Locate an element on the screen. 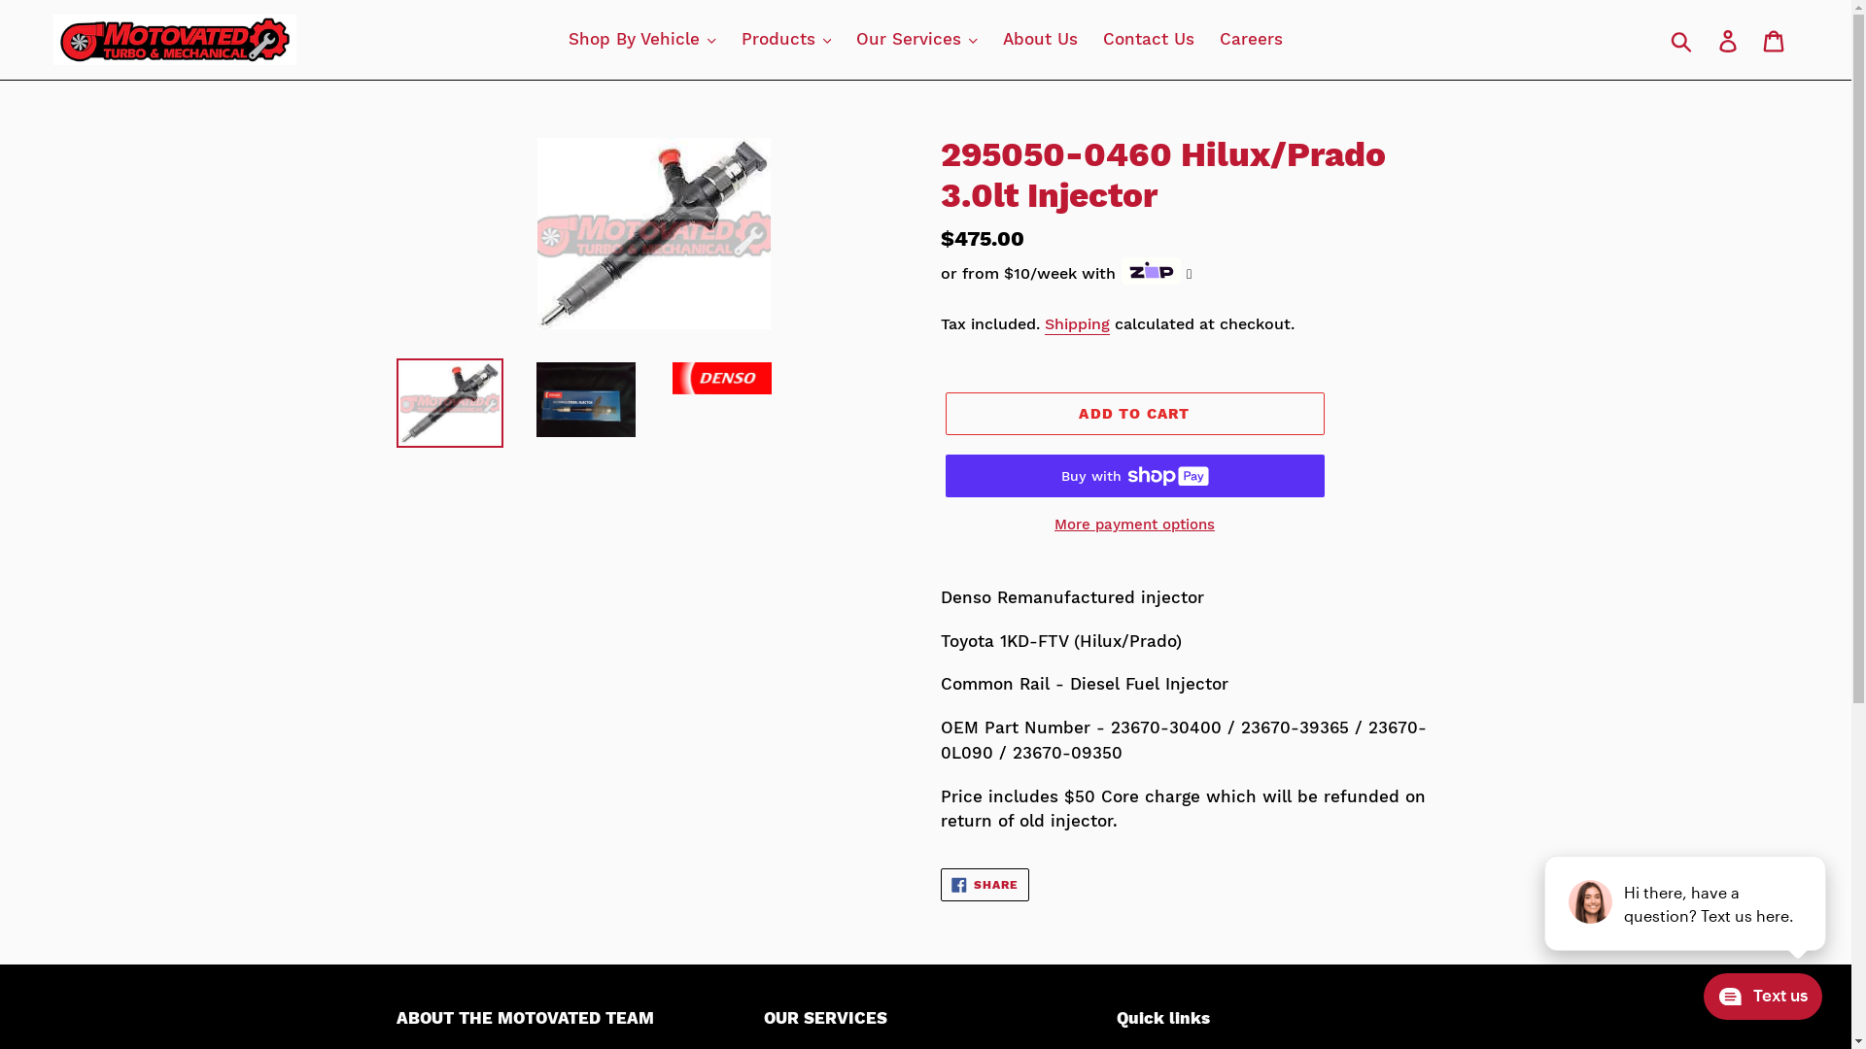 The width and height of the screenshot is (1866, 1049). podium webchat widget prompt is located at coordinates (1686, 903).